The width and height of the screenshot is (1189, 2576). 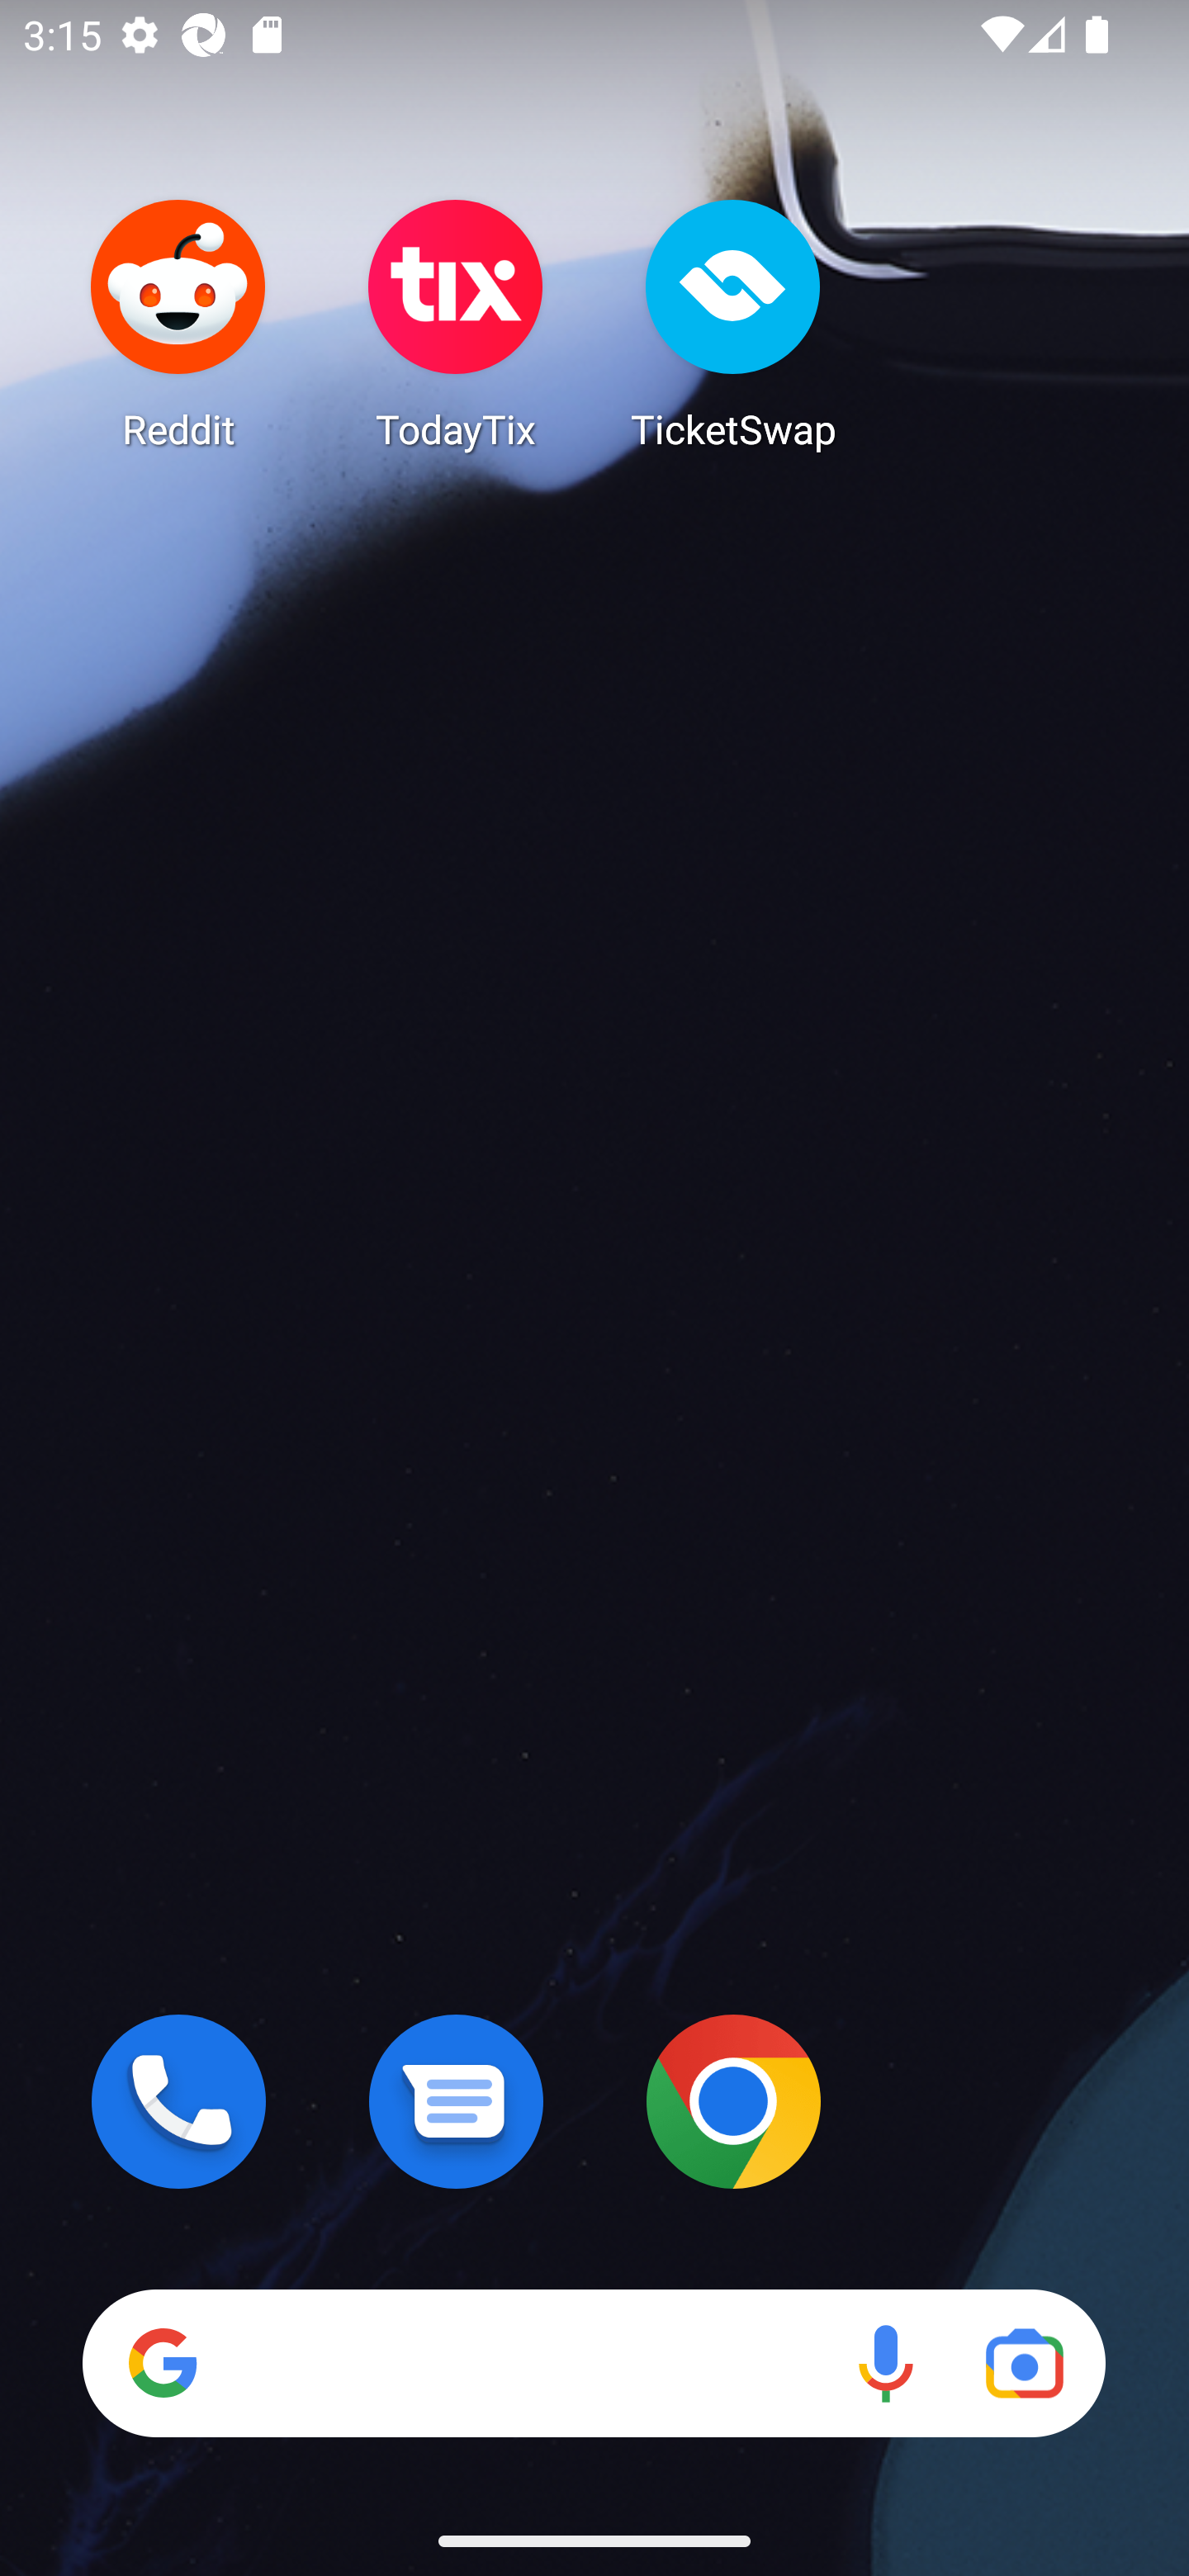 What do you see at coordinates (178, 324) in the screenshot?
I see `Reddit` at bounding box center [178, 324].